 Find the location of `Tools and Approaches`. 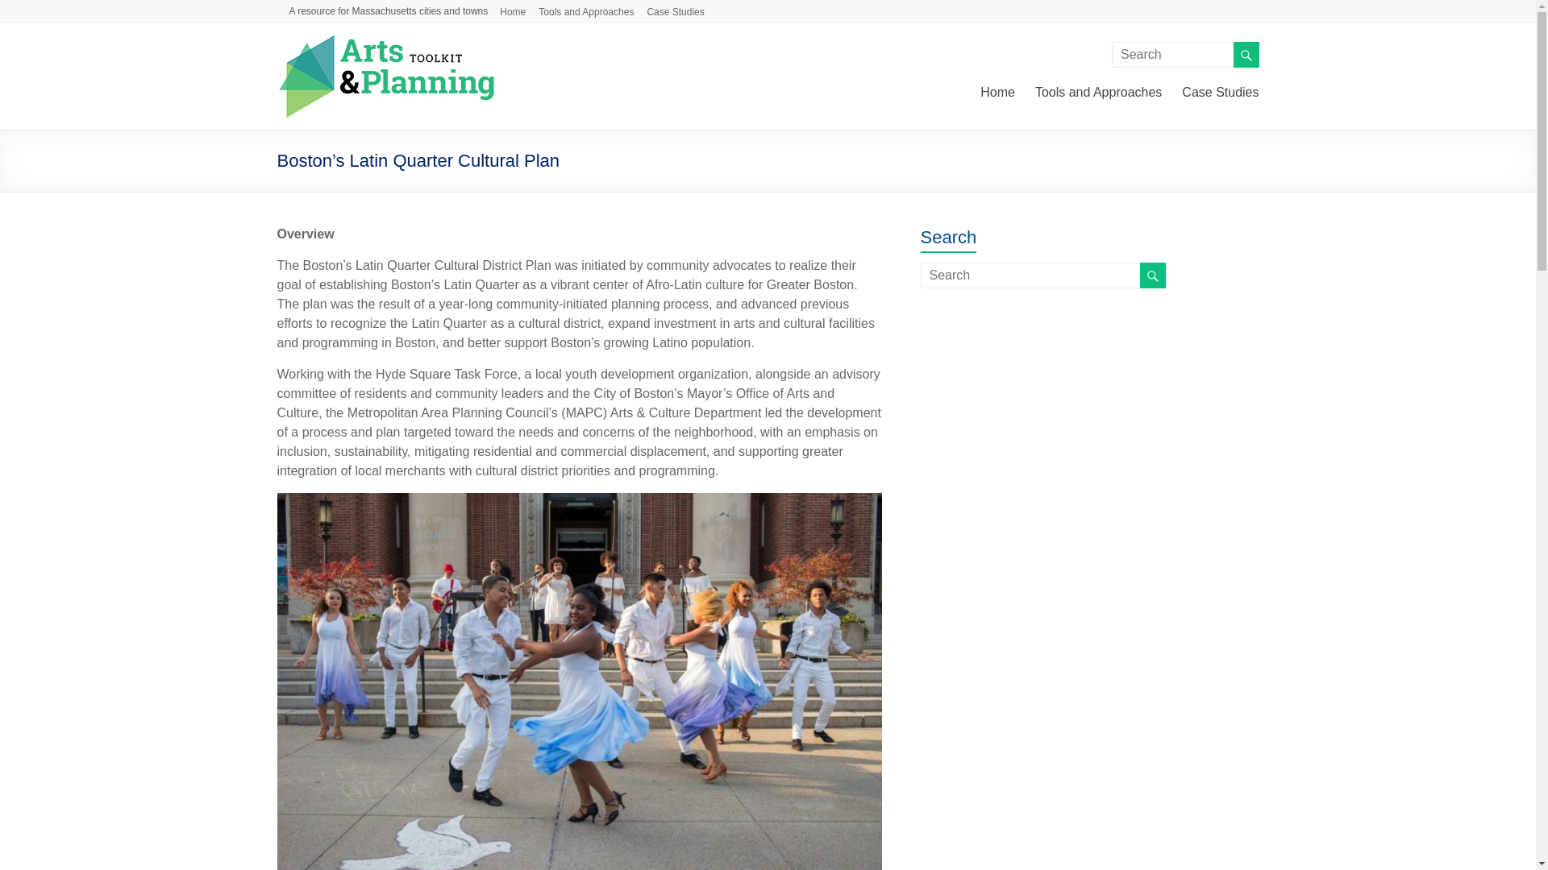

Tools and Approaches is located at coordinates (1098, 90).